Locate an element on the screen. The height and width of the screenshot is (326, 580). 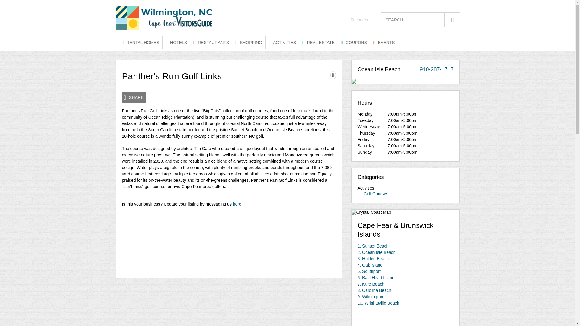
910-287-1717 is located at coordinates (436, 69).